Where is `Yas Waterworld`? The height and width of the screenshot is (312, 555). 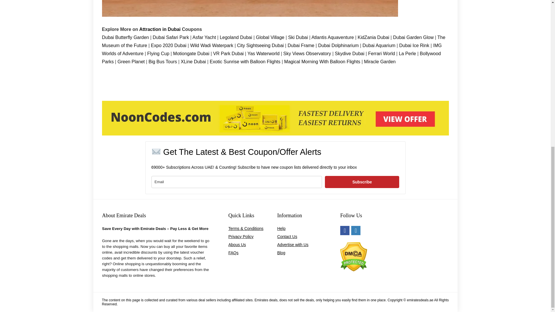 Yas Waterworld is located at coordinates (264, 54).